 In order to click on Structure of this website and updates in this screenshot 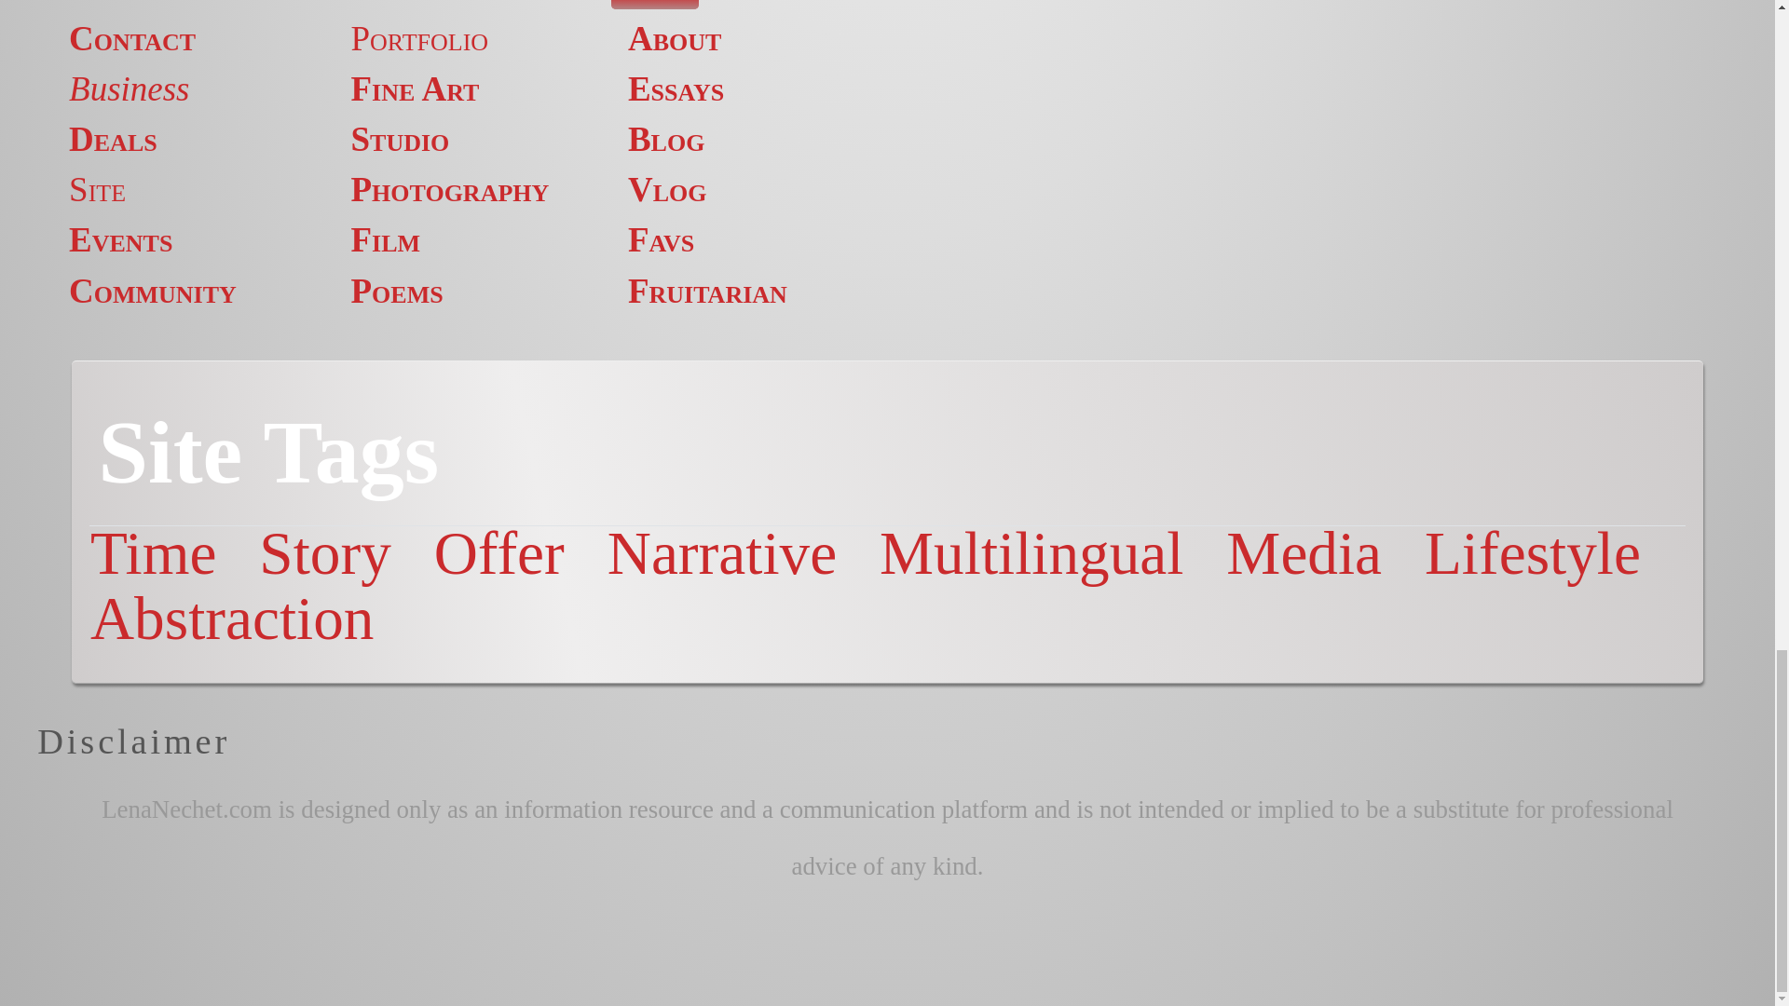, I will do `click(97, 188)`.